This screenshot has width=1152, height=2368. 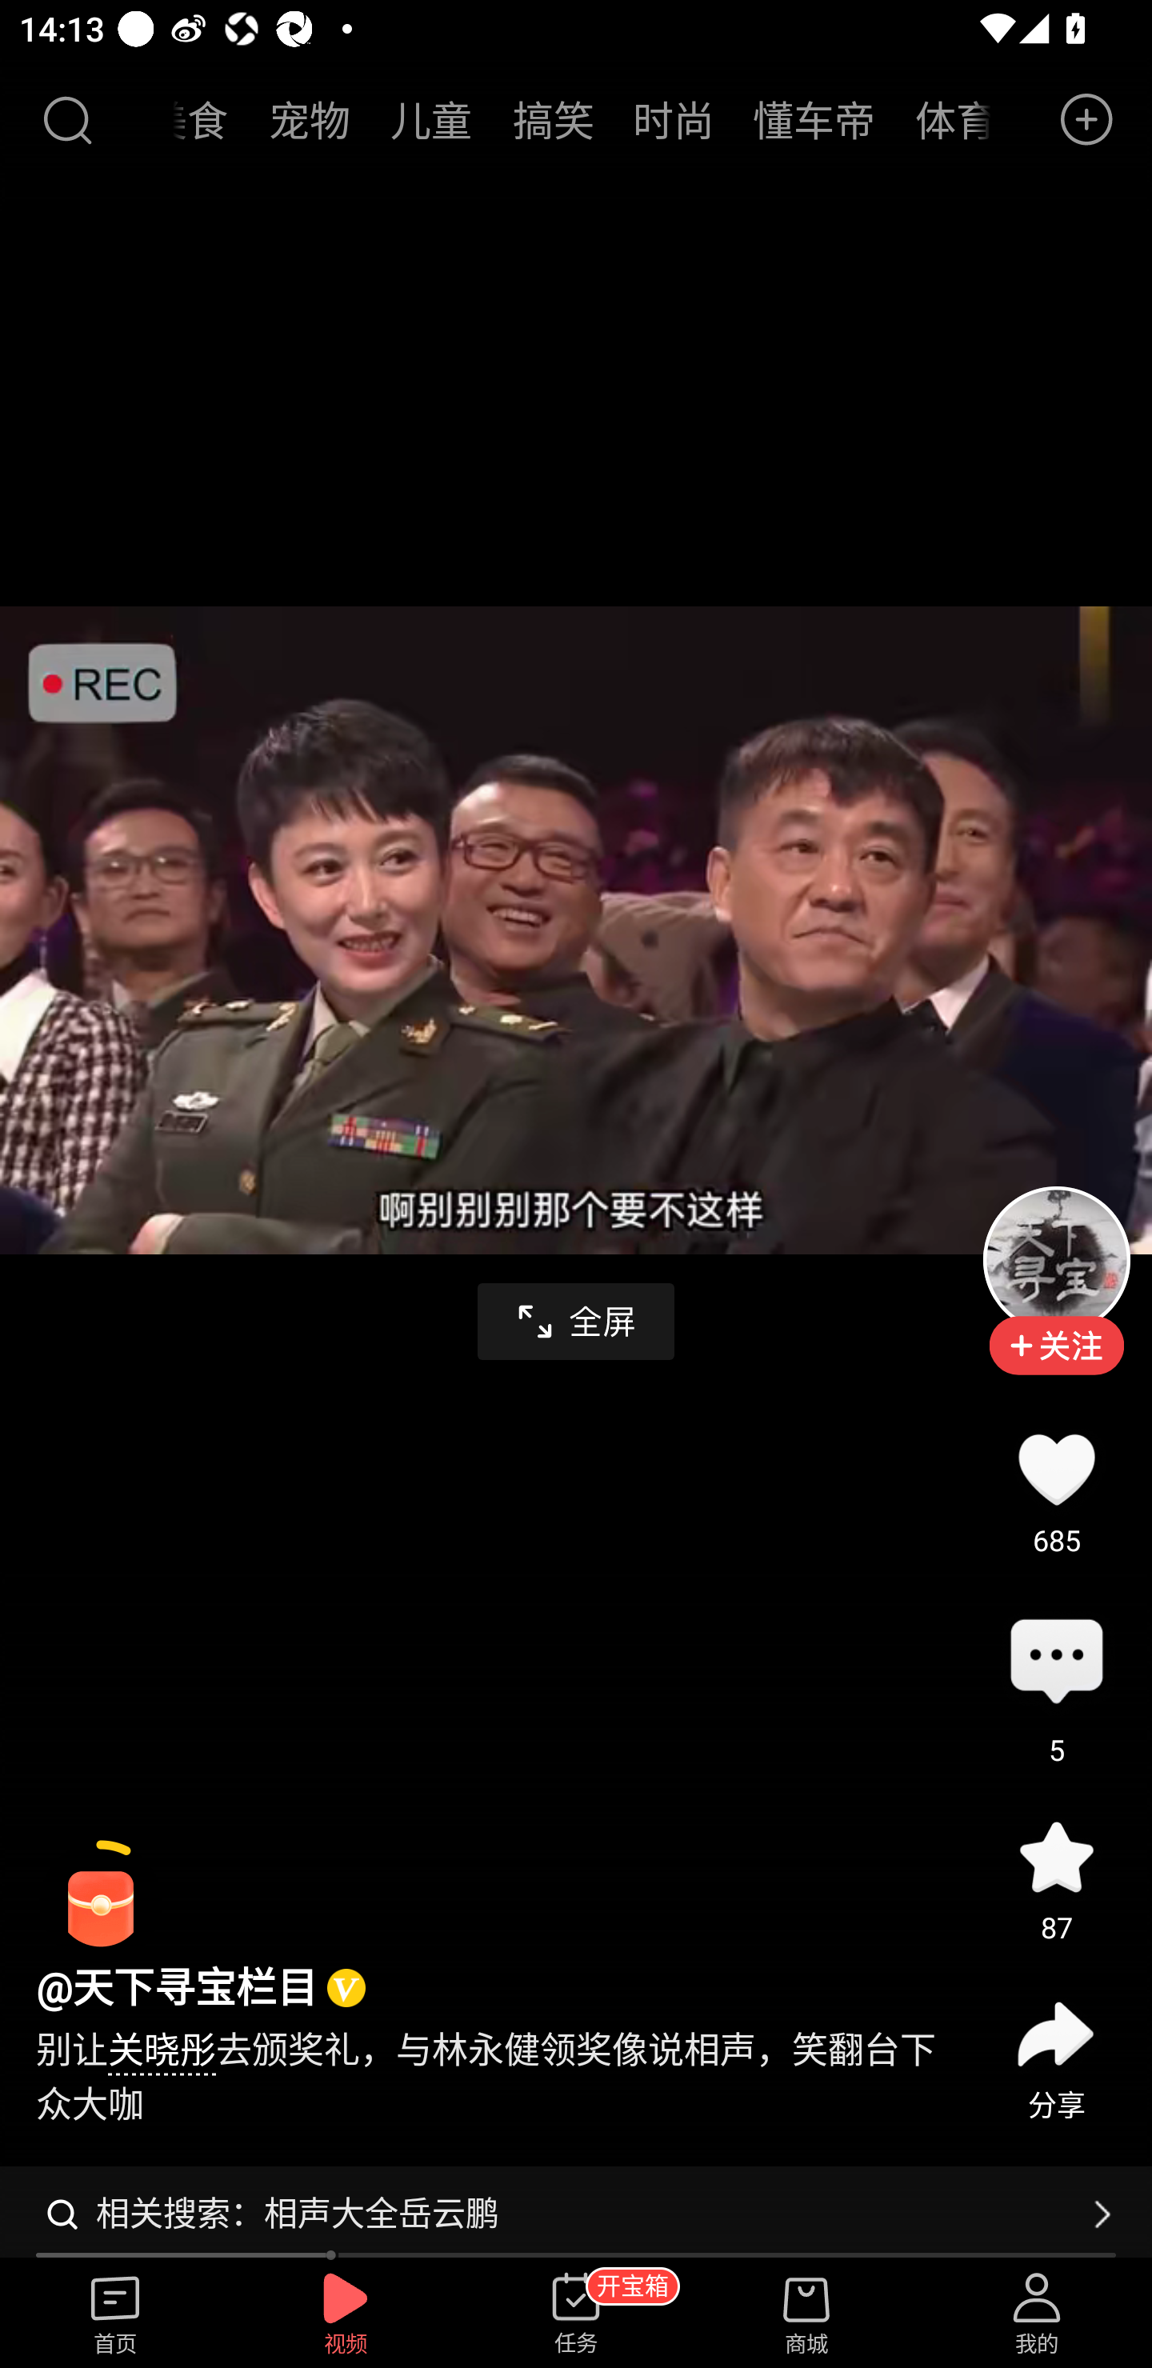 What do you see at coordinates (115, 2314) in the screenshot?
I see `首页` at bounding box center [115, 2314].